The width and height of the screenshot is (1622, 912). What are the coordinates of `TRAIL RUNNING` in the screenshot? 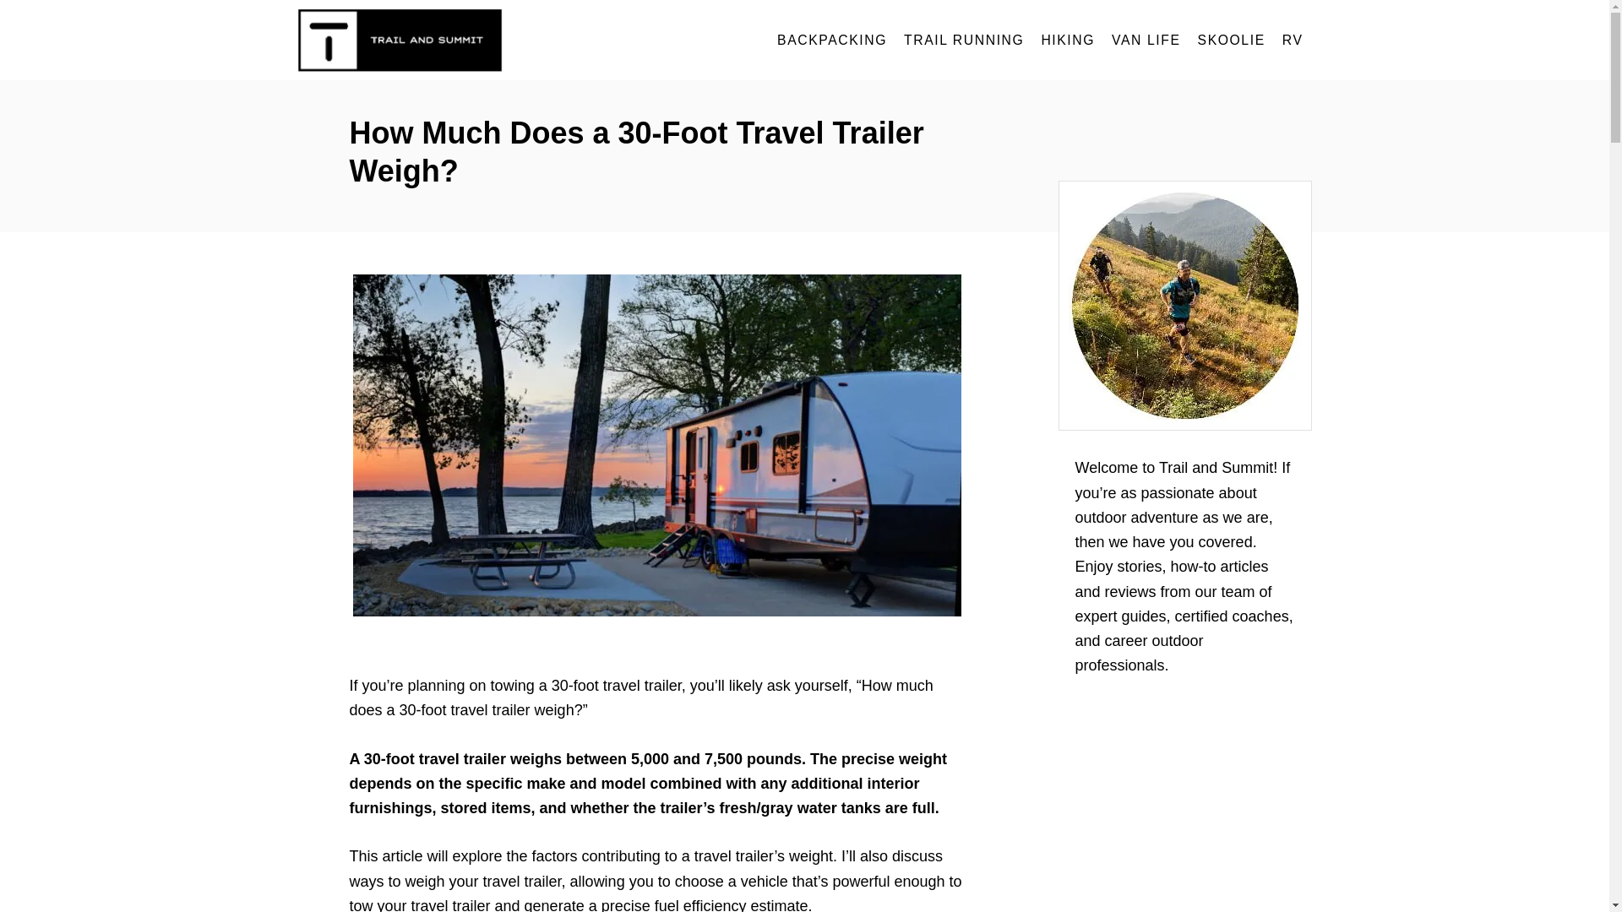 It's located at (963, 41).